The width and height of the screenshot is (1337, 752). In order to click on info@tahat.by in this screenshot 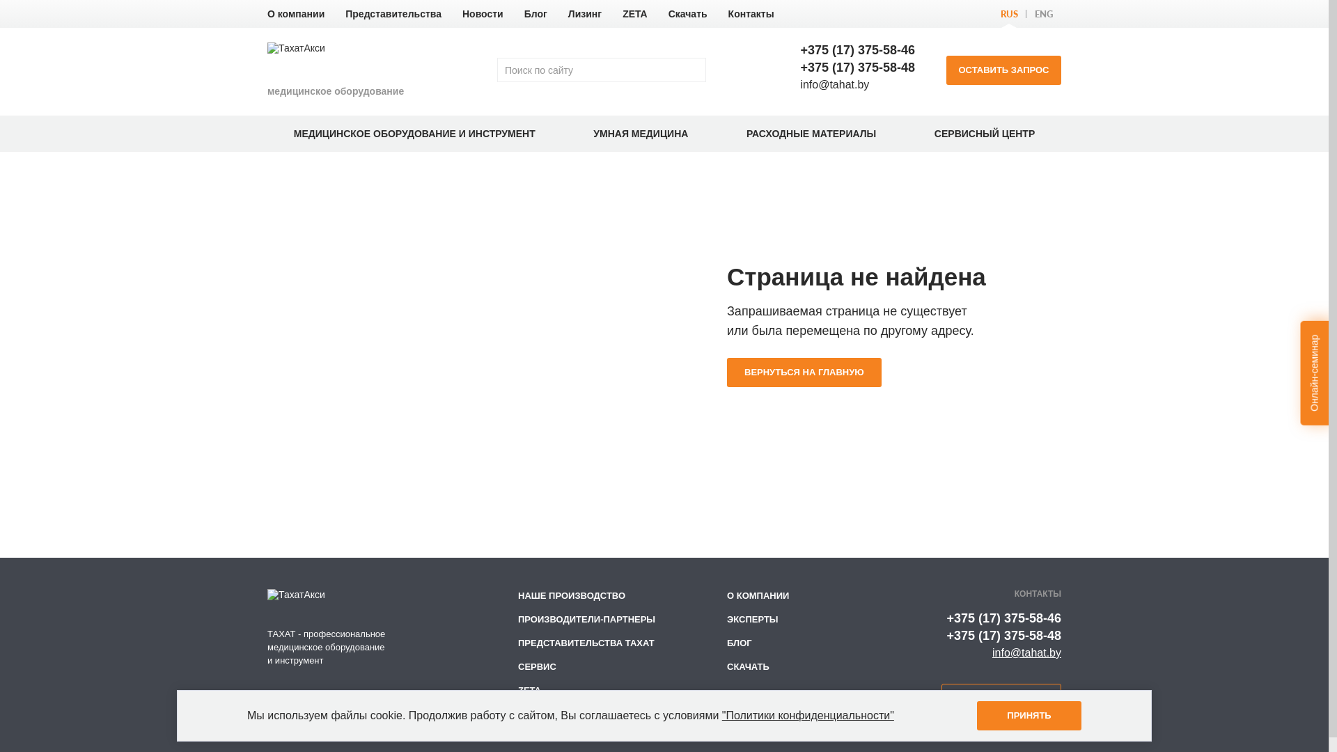, I will do `click(1026, 653)`.